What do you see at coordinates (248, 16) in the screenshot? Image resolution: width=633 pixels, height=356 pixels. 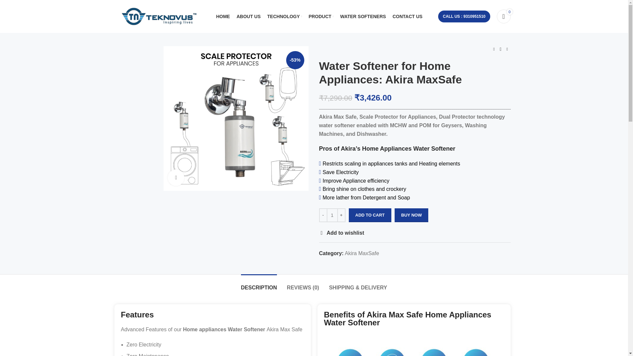 I see `ABOUT US` at bounding box center [248, 16].